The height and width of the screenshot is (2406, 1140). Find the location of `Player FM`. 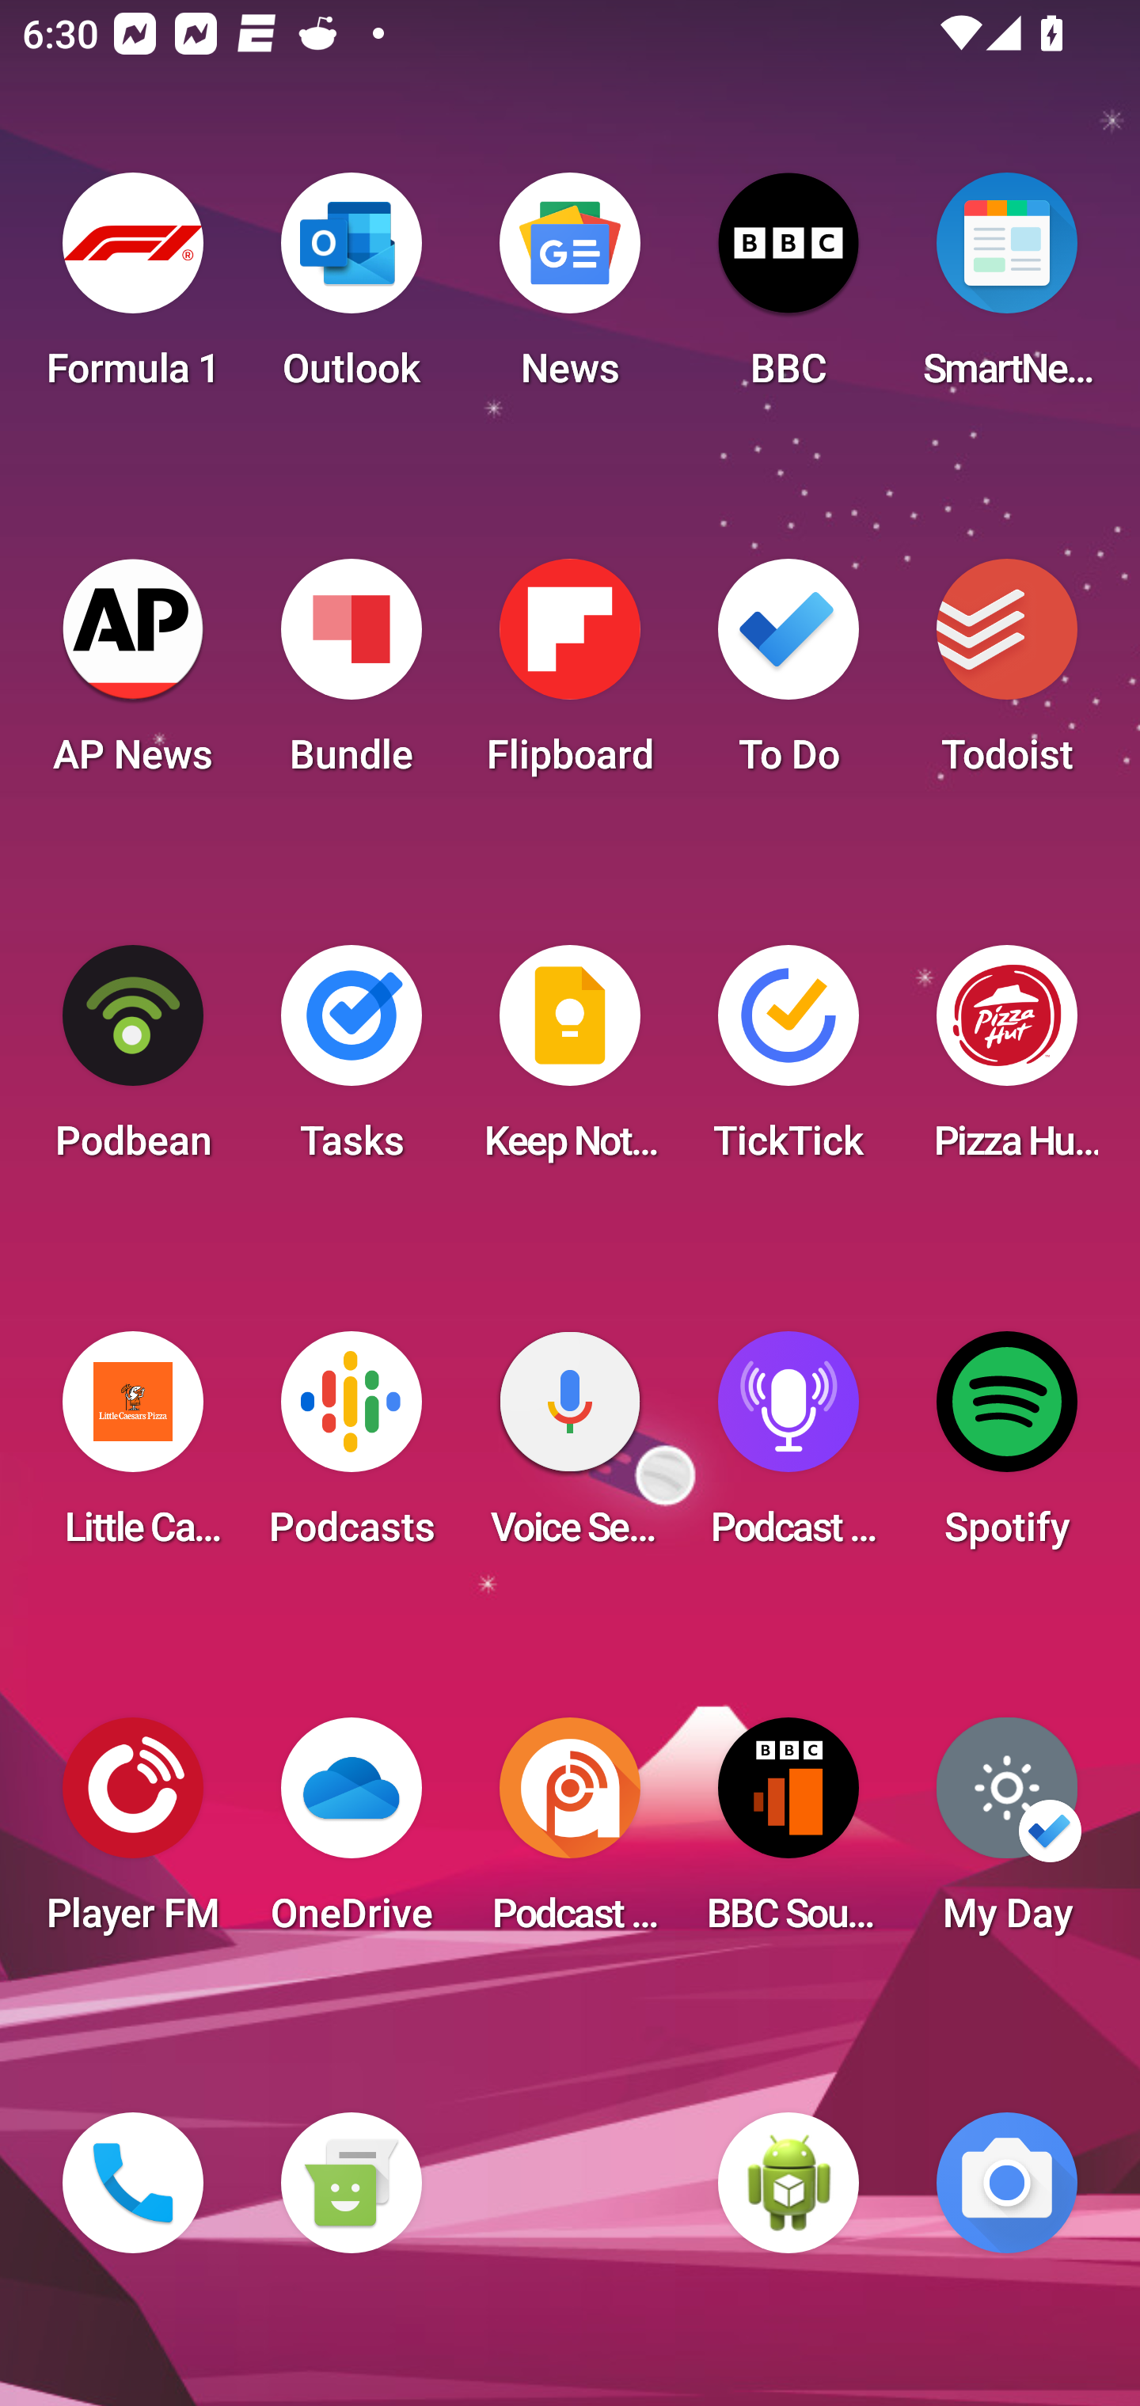

Player FM is located at coordinates (133, 1835).